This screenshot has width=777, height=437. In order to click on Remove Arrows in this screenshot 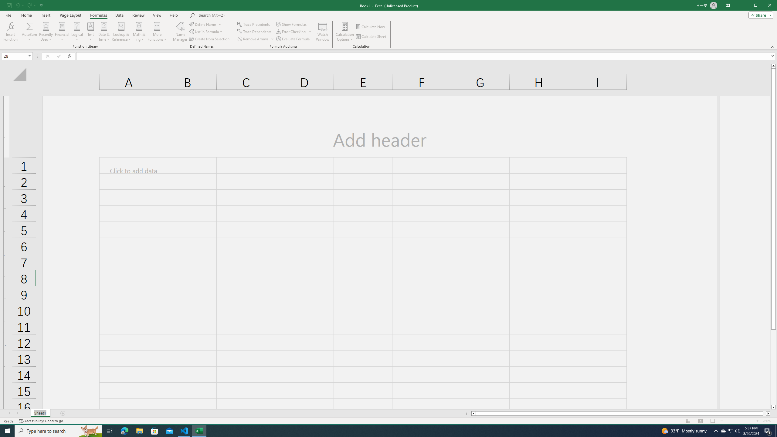, I will do `click(256, 39)`.